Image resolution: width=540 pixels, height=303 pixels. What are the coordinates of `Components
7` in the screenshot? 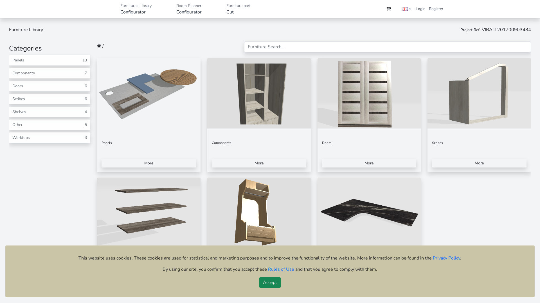 It's located at (49, 73).